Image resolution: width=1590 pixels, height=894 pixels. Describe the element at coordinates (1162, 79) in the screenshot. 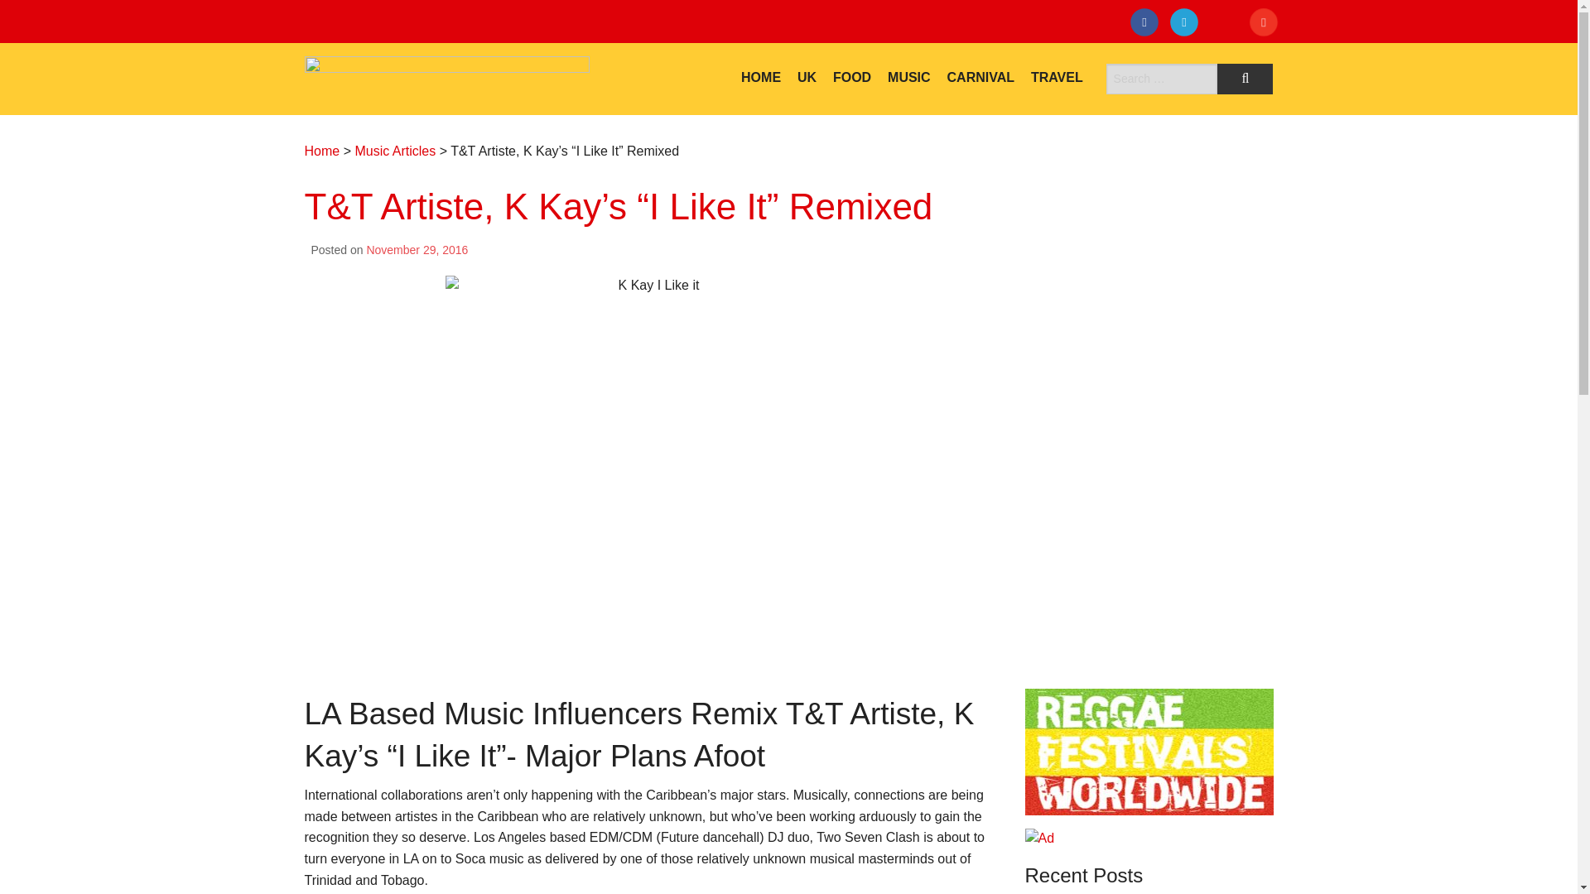

I see `Search for:` at that location.